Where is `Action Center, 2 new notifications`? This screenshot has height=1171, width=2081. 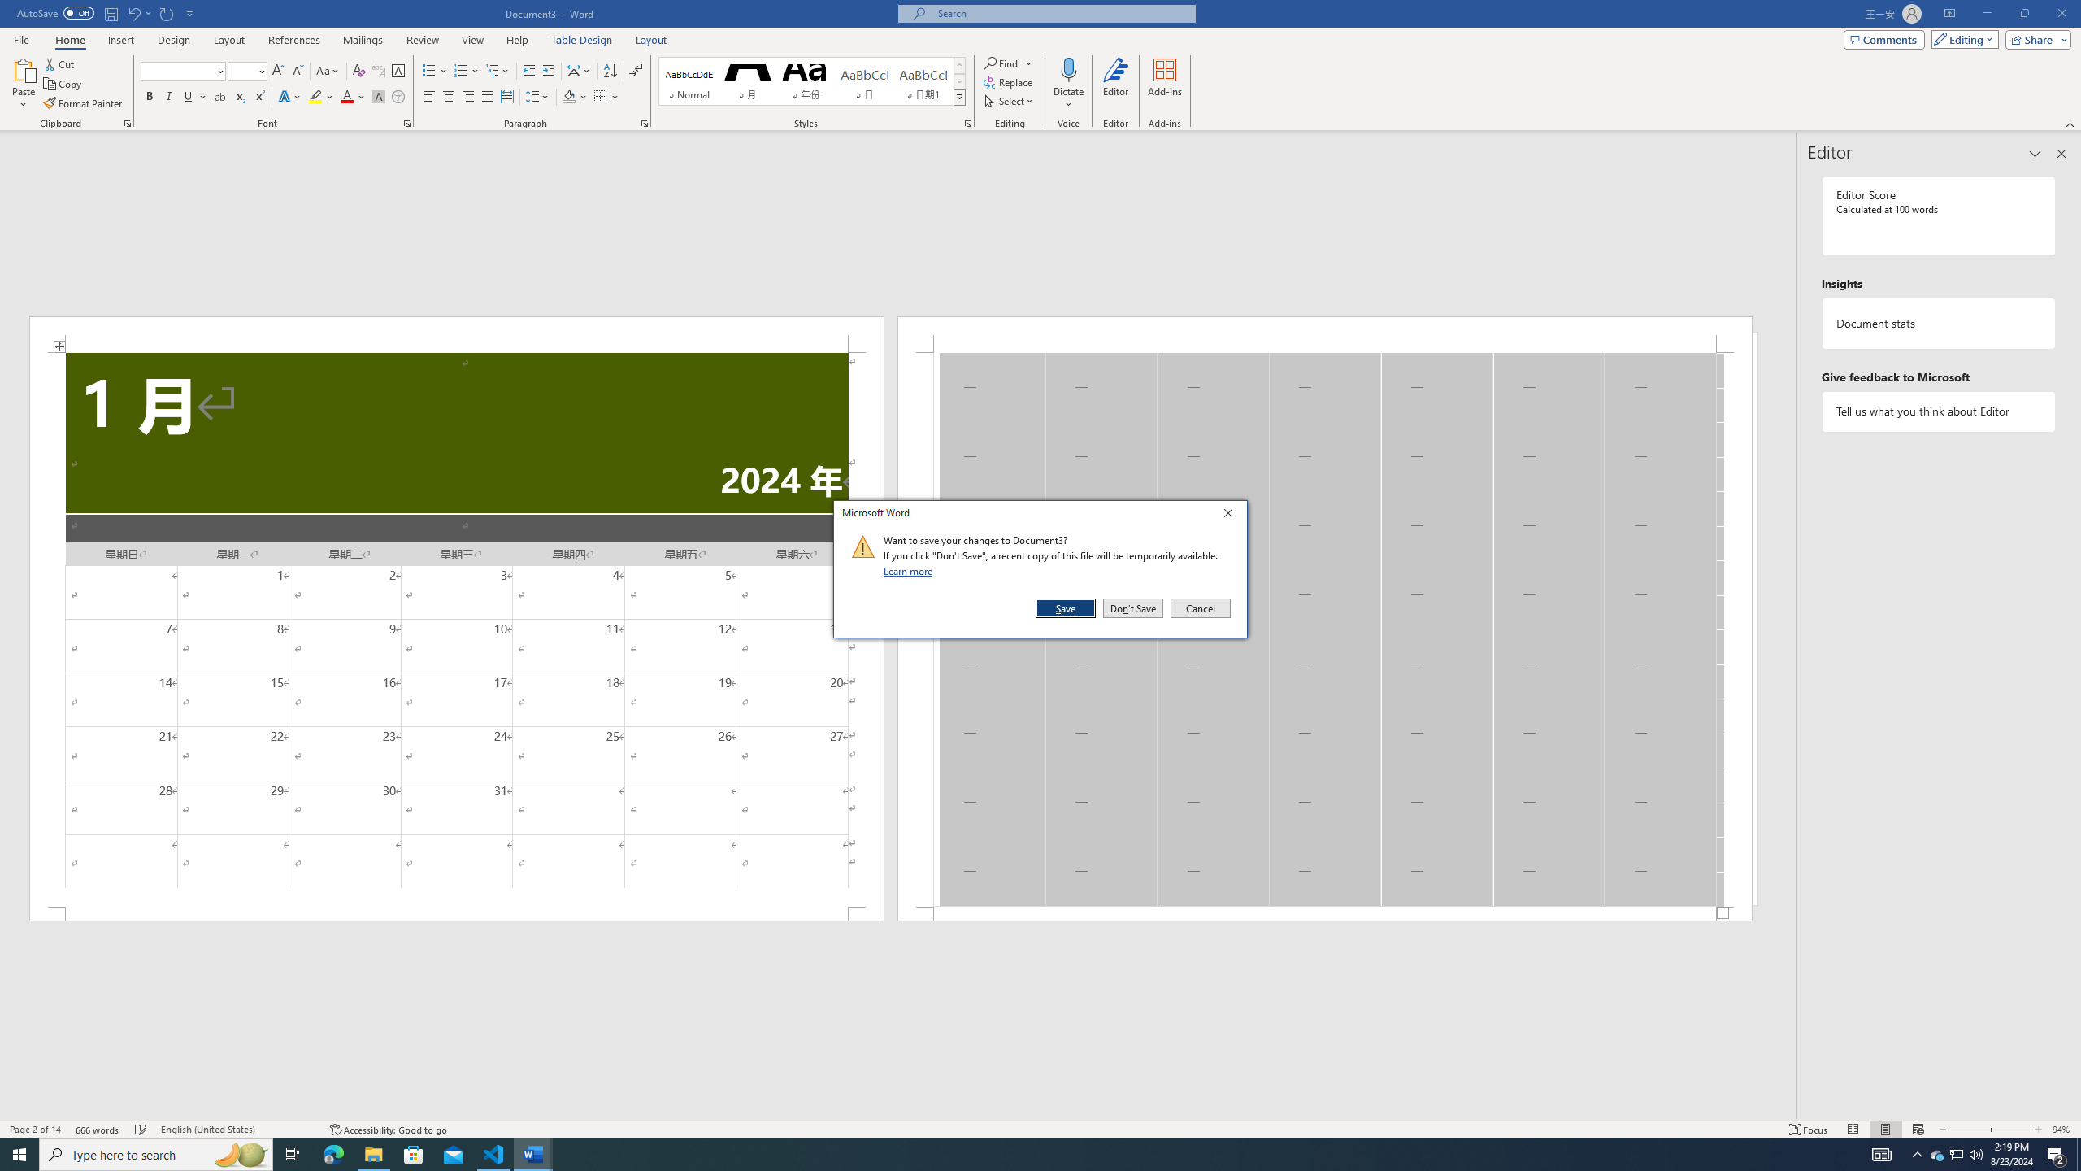 Action Center, 2 new notifications is located at coordinates (2057, 1155).